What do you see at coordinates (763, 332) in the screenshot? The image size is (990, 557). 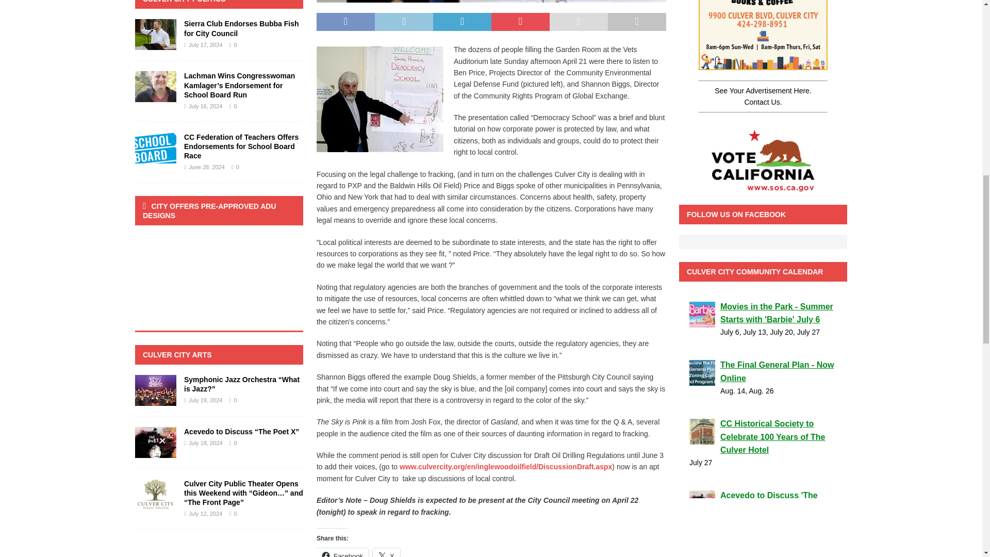 I see `July 6, July 13, July 20, July 27` at bounding box center [763, 332].